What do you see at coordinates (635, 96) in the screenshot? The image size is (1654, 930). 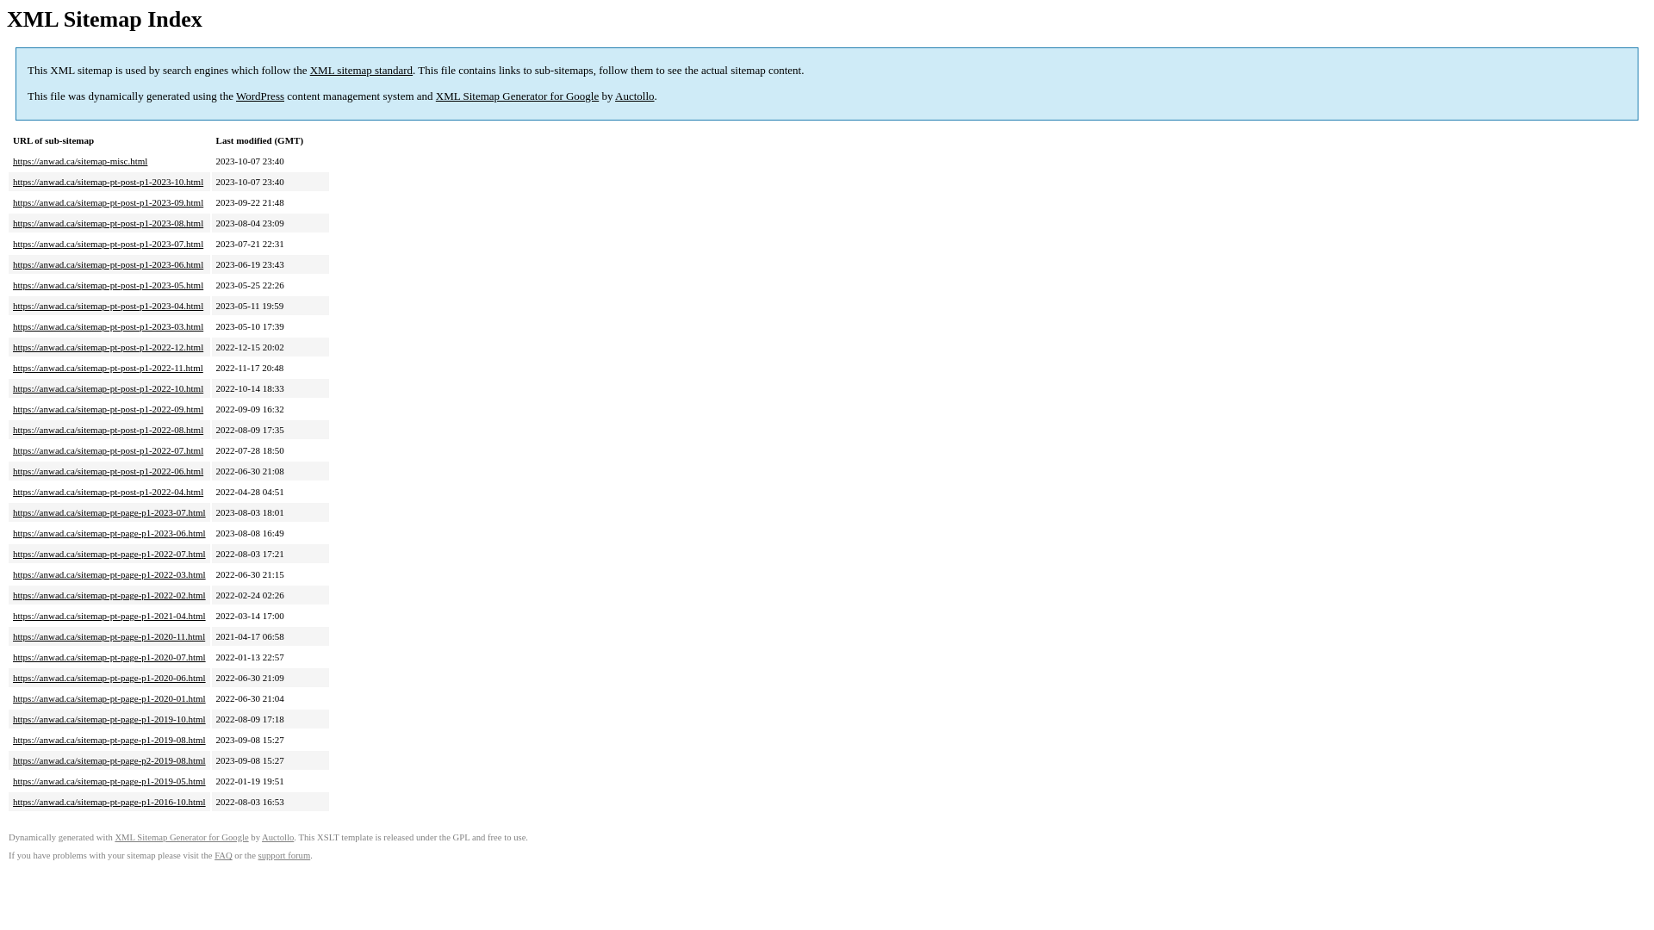 I see `Auctollo` at bounding box center [635, 96].